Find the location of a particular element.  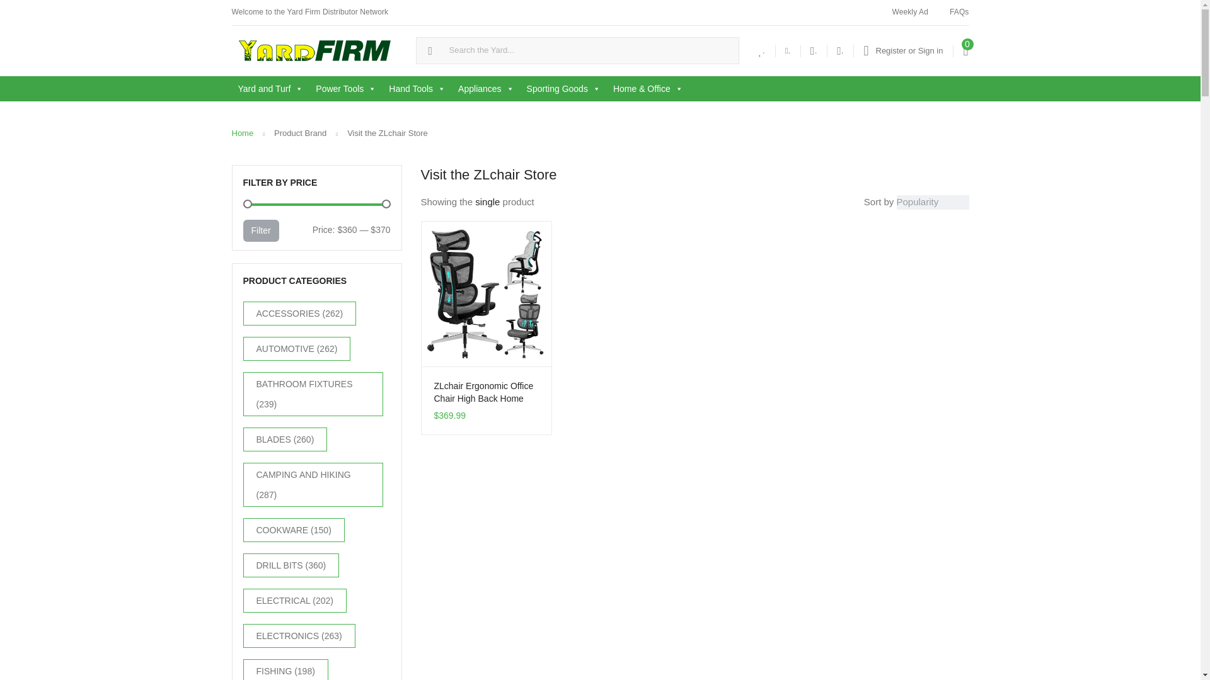

Yard and Turf is located at coordinates (271, 88).